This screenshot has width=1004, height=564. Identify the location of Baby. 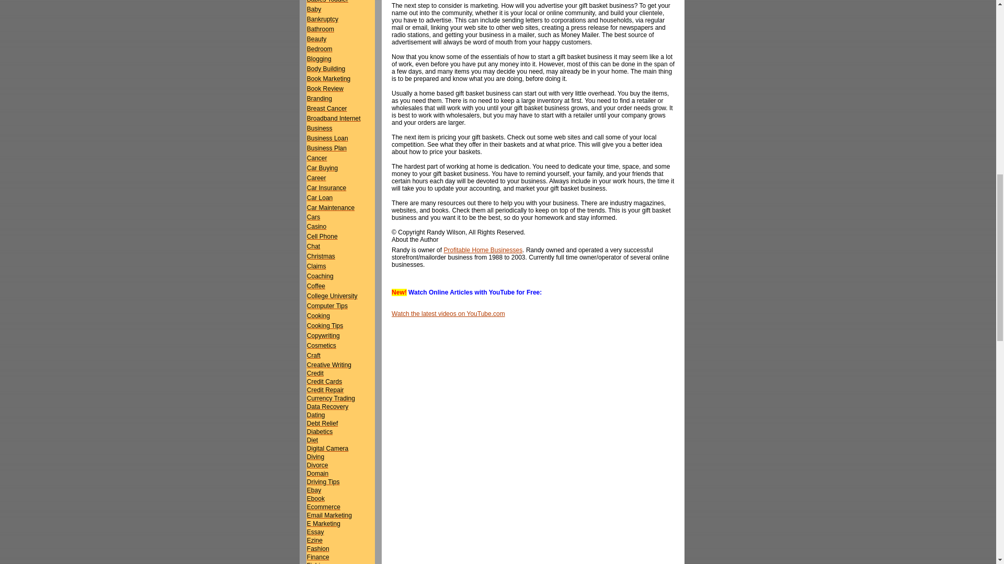
(314, 9).